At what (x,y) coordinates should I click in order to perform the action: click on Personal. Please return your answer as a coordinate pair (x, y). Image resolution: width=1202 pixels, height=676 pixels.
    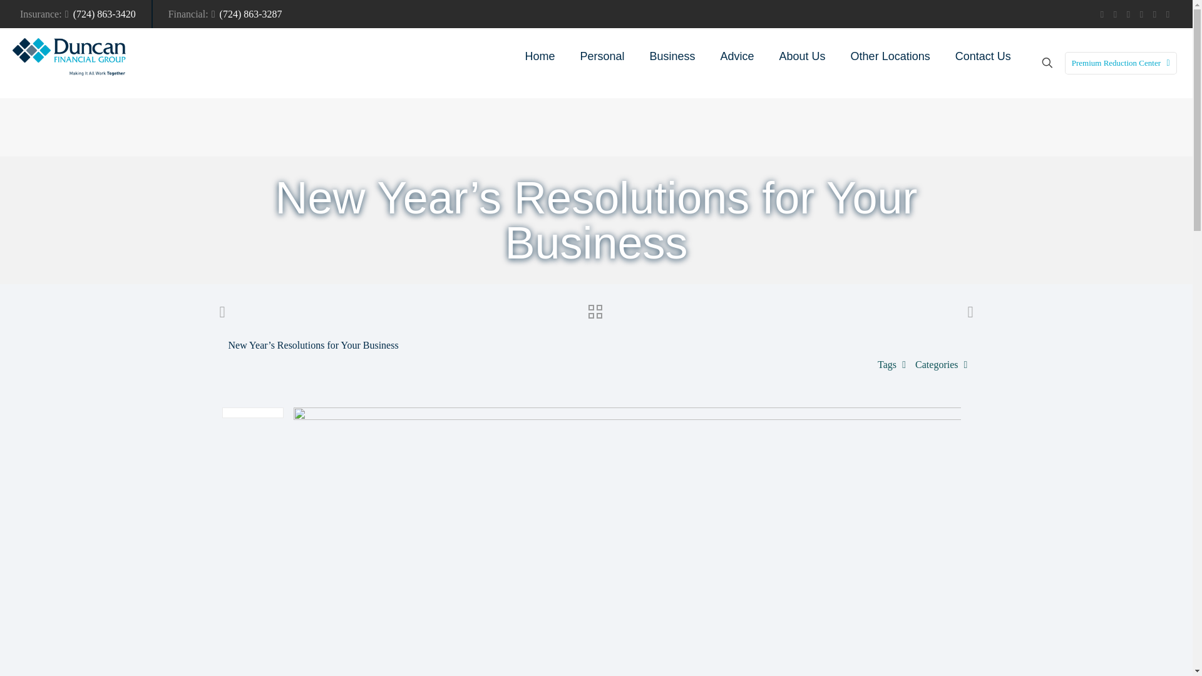
    Looking at the image, I should click on (602, 56).